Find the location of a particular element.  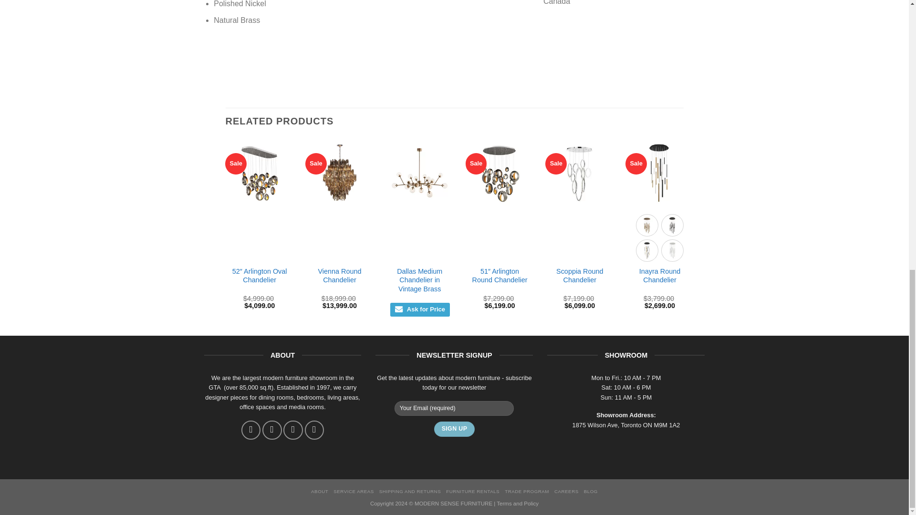

Sign Up is located at coordinates (454, 429).